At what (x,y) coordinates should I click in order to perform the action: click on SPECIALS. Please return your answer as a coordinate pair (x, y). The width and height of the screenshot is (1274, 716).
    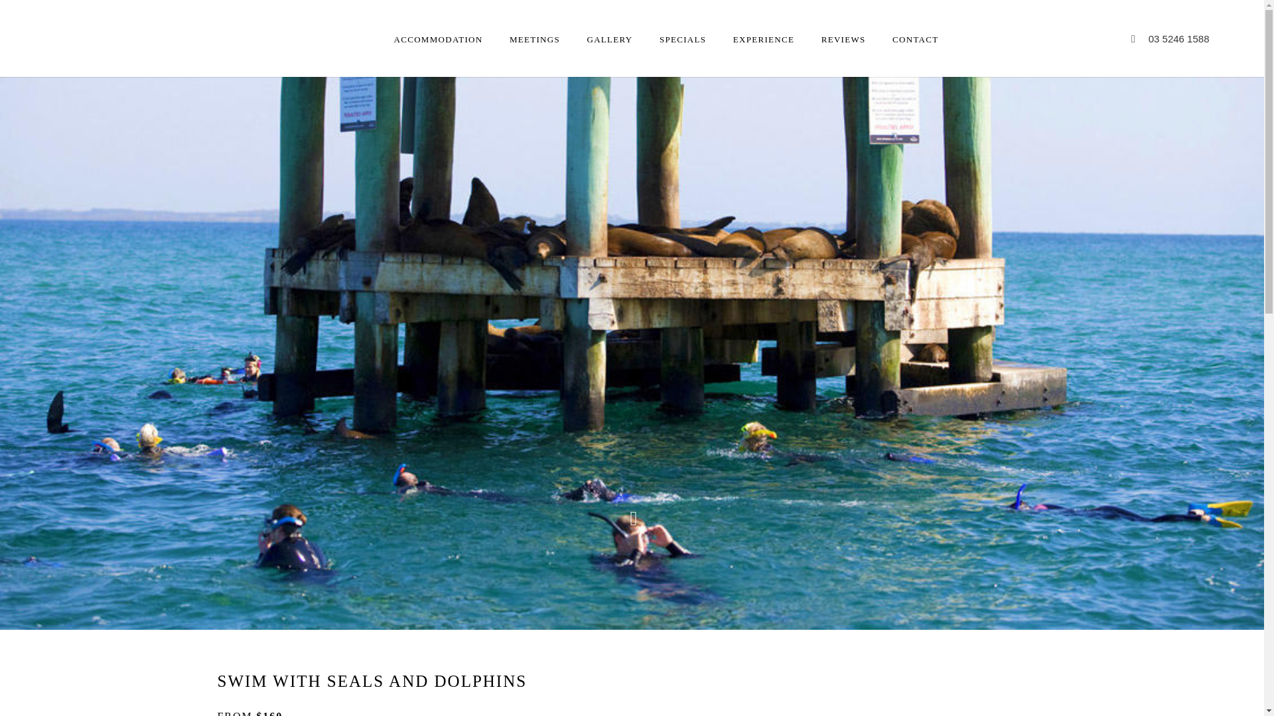
    Looking at the image, I should click on (682, 21).